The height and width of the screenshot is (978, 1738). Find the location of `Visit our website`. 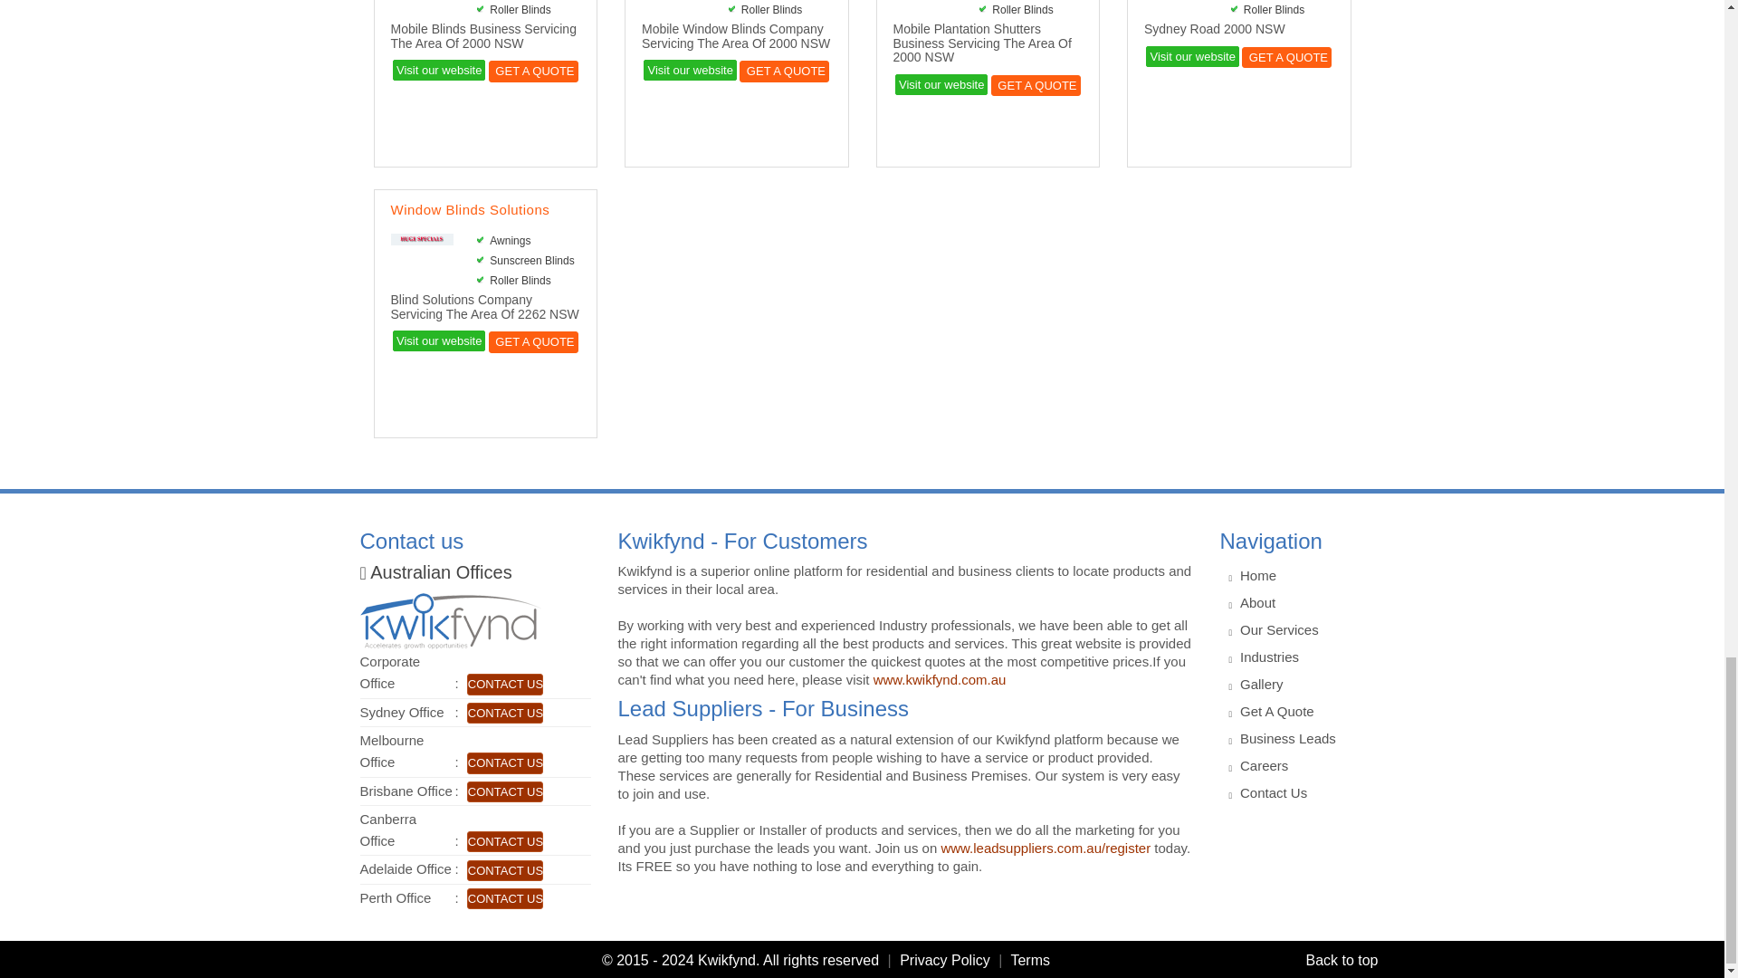

Visit our website is located at coordinates (438, 69).